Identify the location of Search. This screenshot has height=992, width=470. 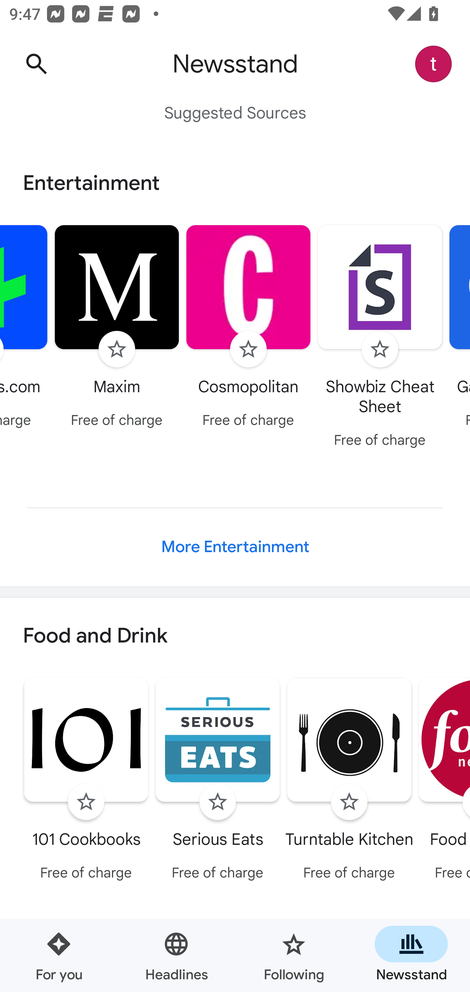
(36, 64).